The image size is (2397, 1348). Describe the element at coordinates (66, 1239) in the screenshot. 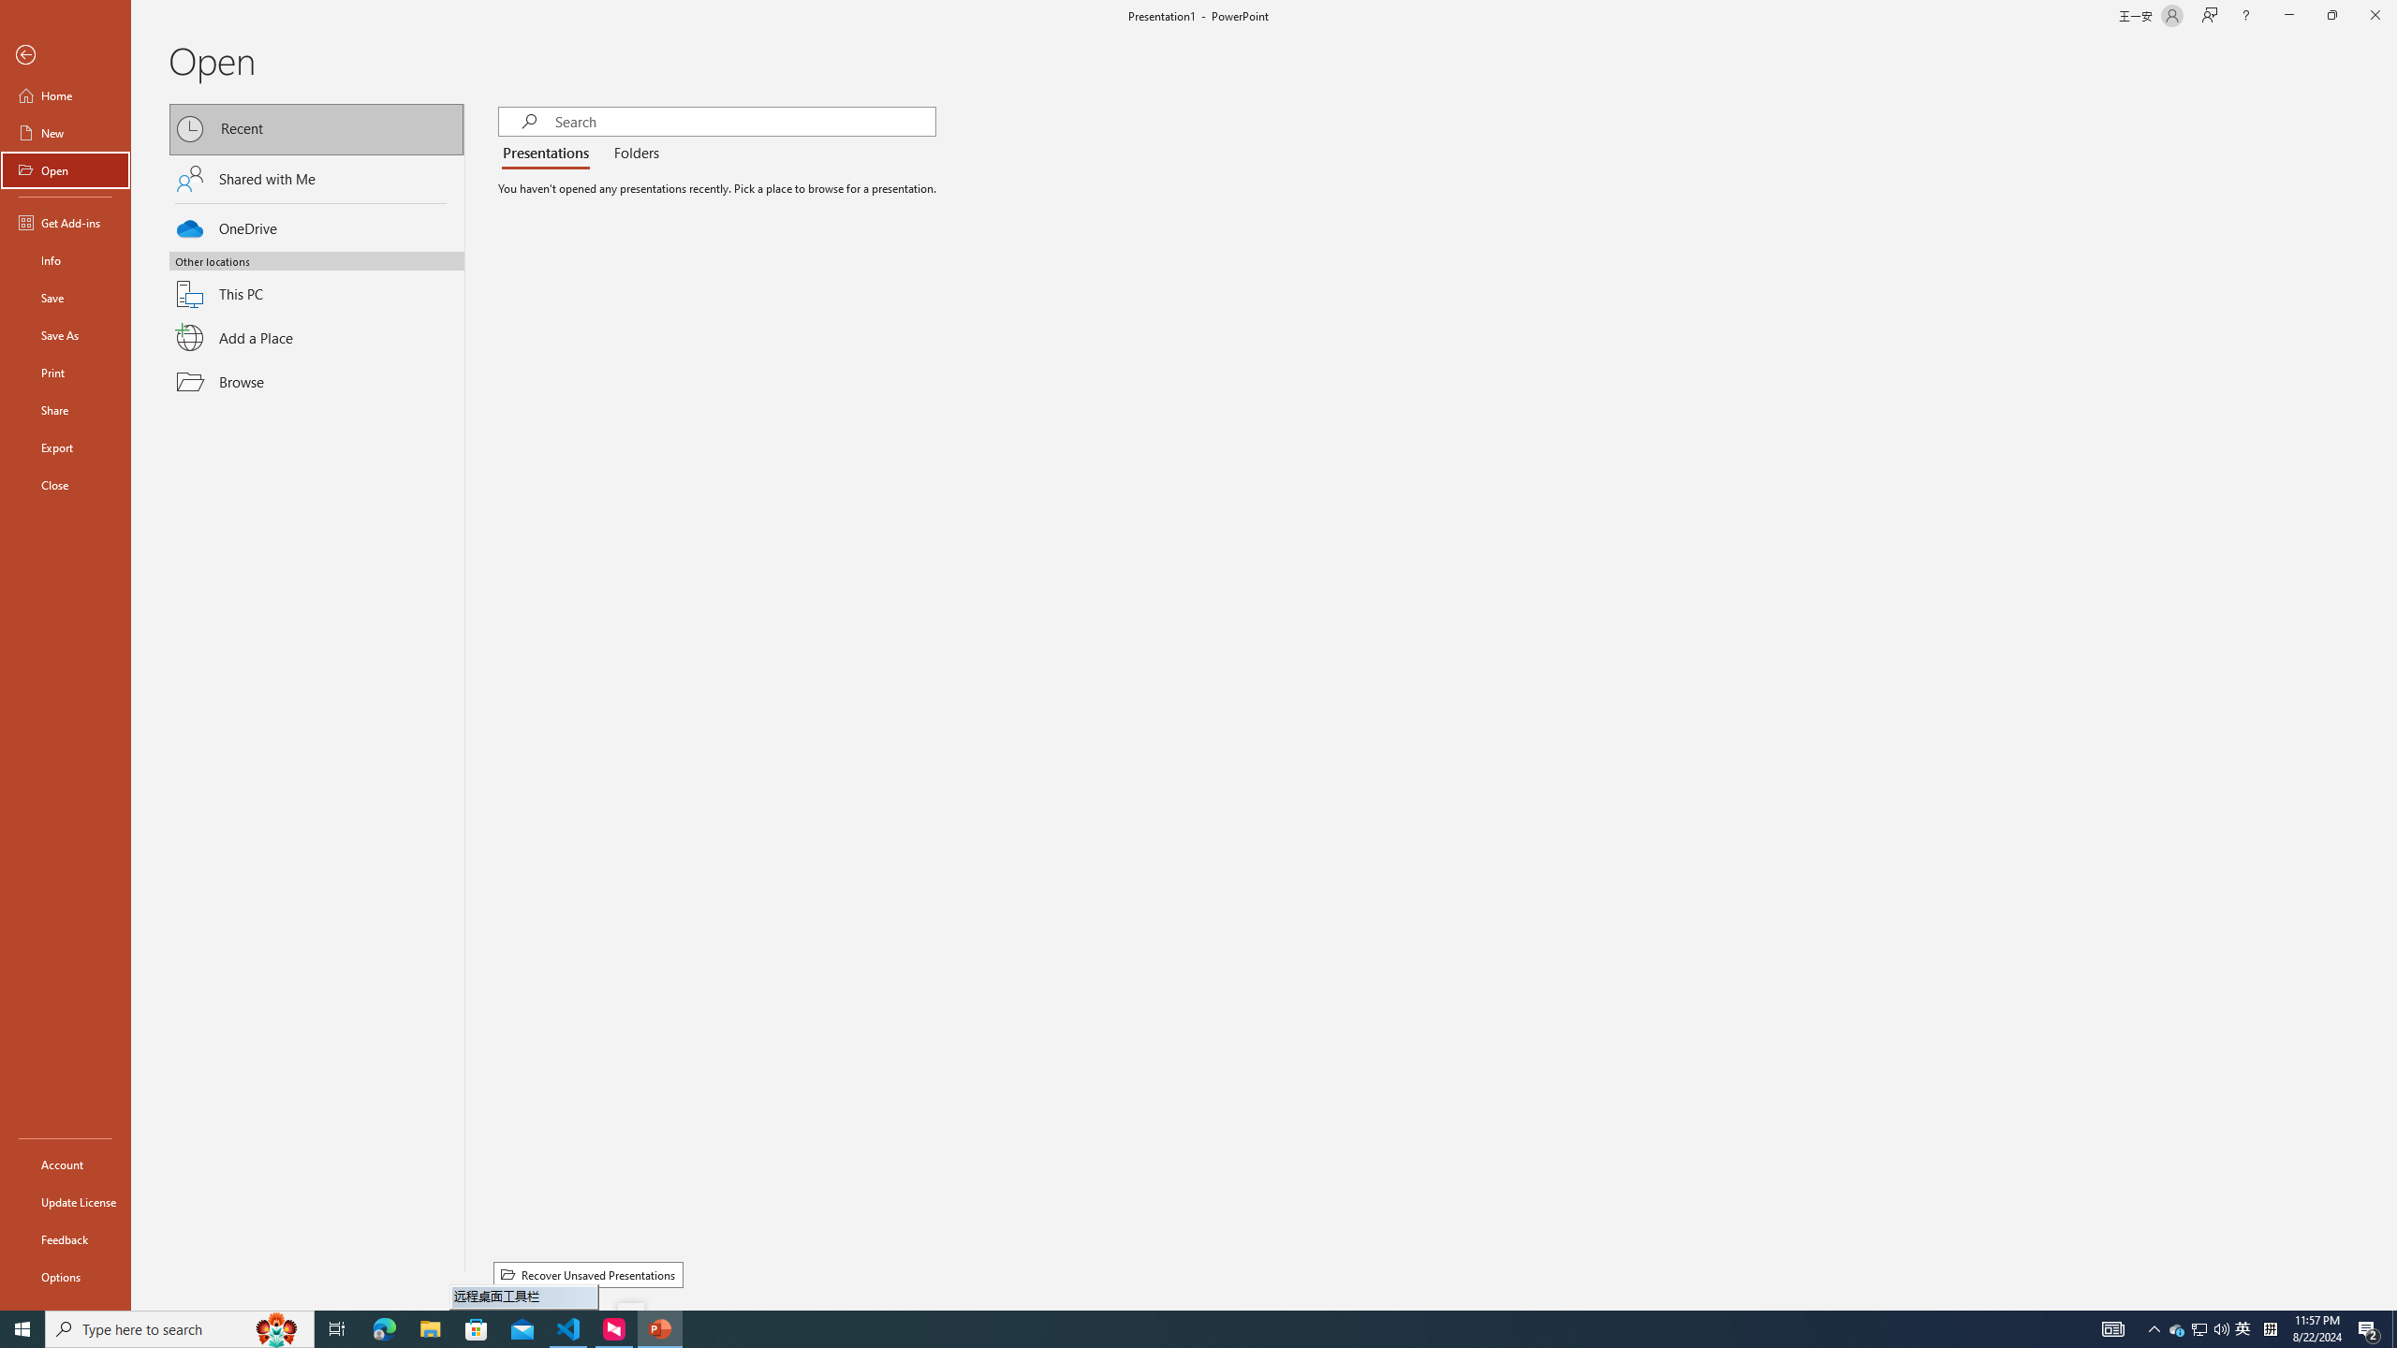

I see `Feedback` at that location.